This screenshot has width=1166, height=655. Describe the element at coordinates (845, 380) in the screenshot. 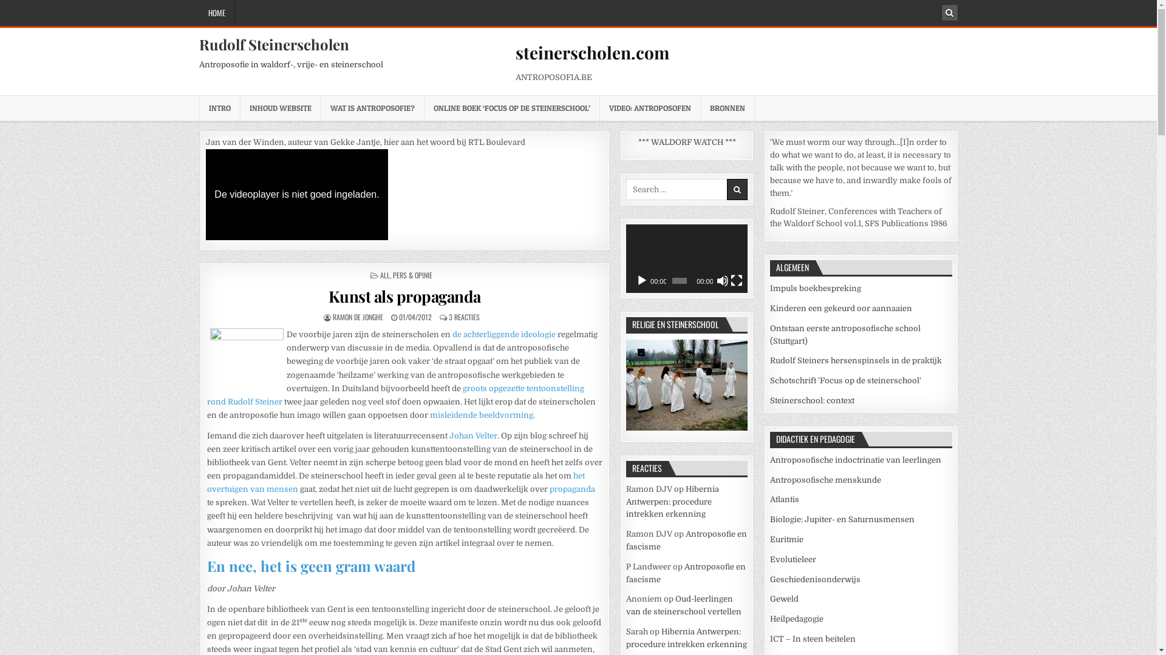

I see `Schotschrift 'Focus op de steinerschool'` at that location.